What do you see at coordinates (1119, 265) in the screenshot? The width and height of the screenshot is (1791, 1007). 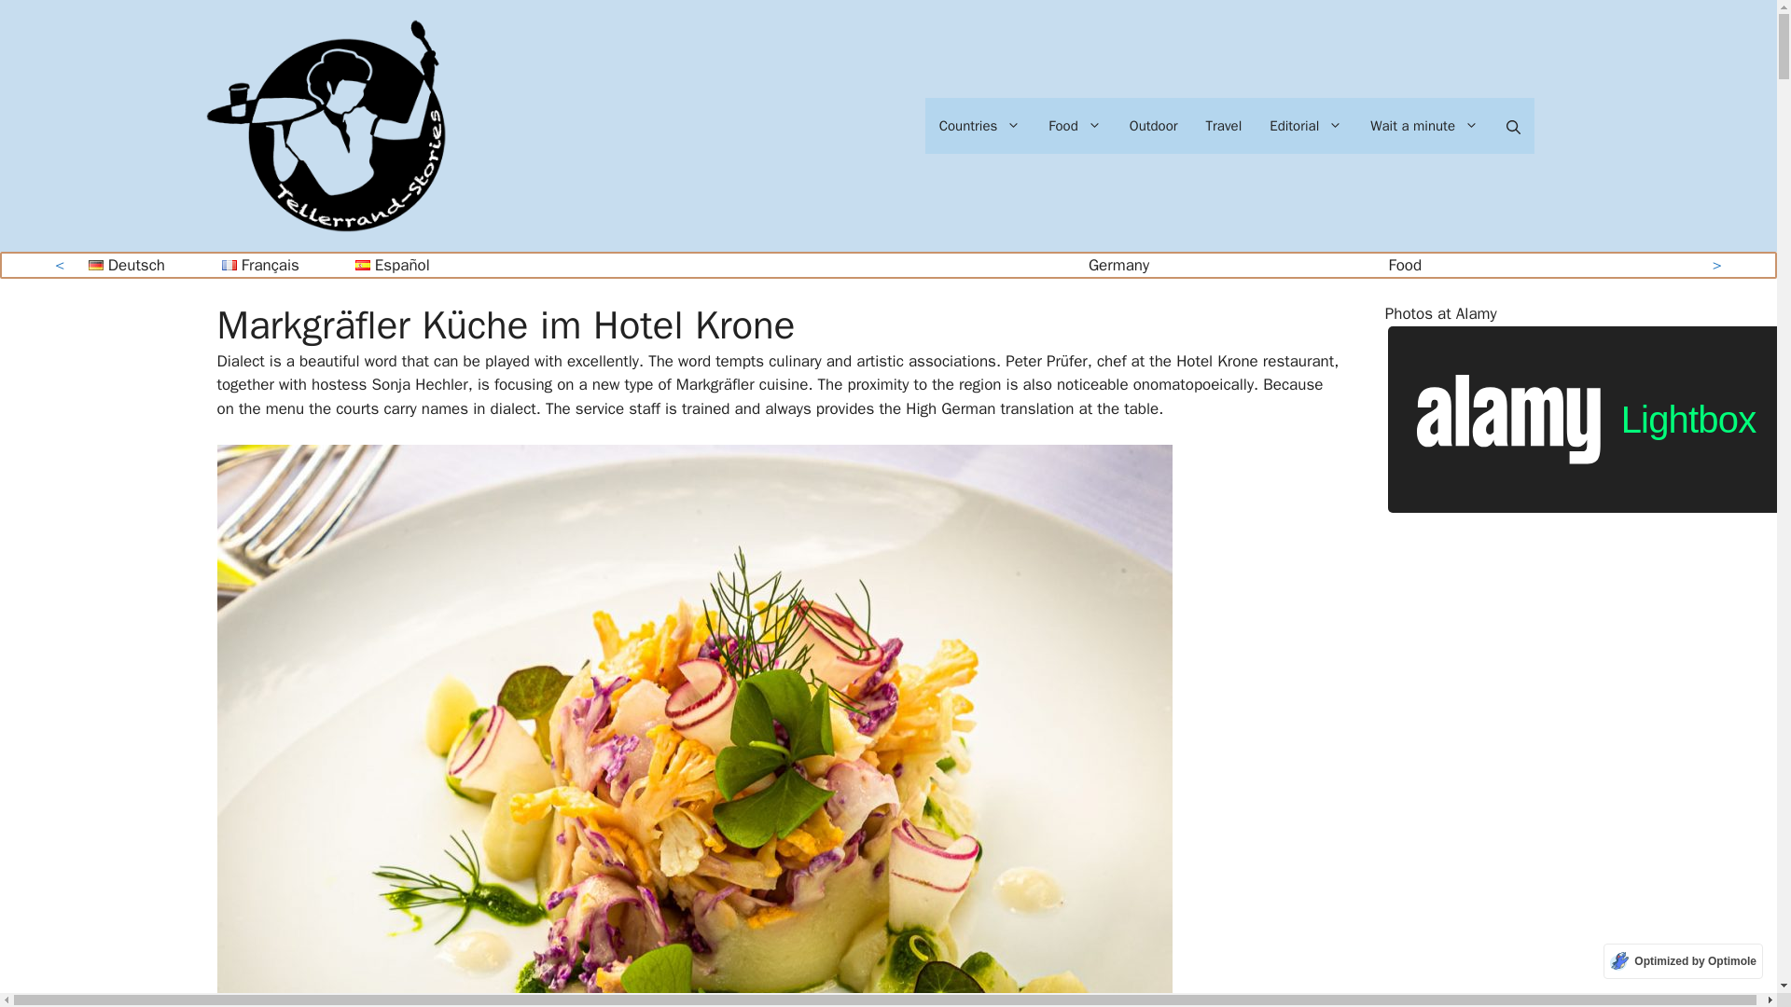 I see `Germany` at bounding box center [1119, 265].